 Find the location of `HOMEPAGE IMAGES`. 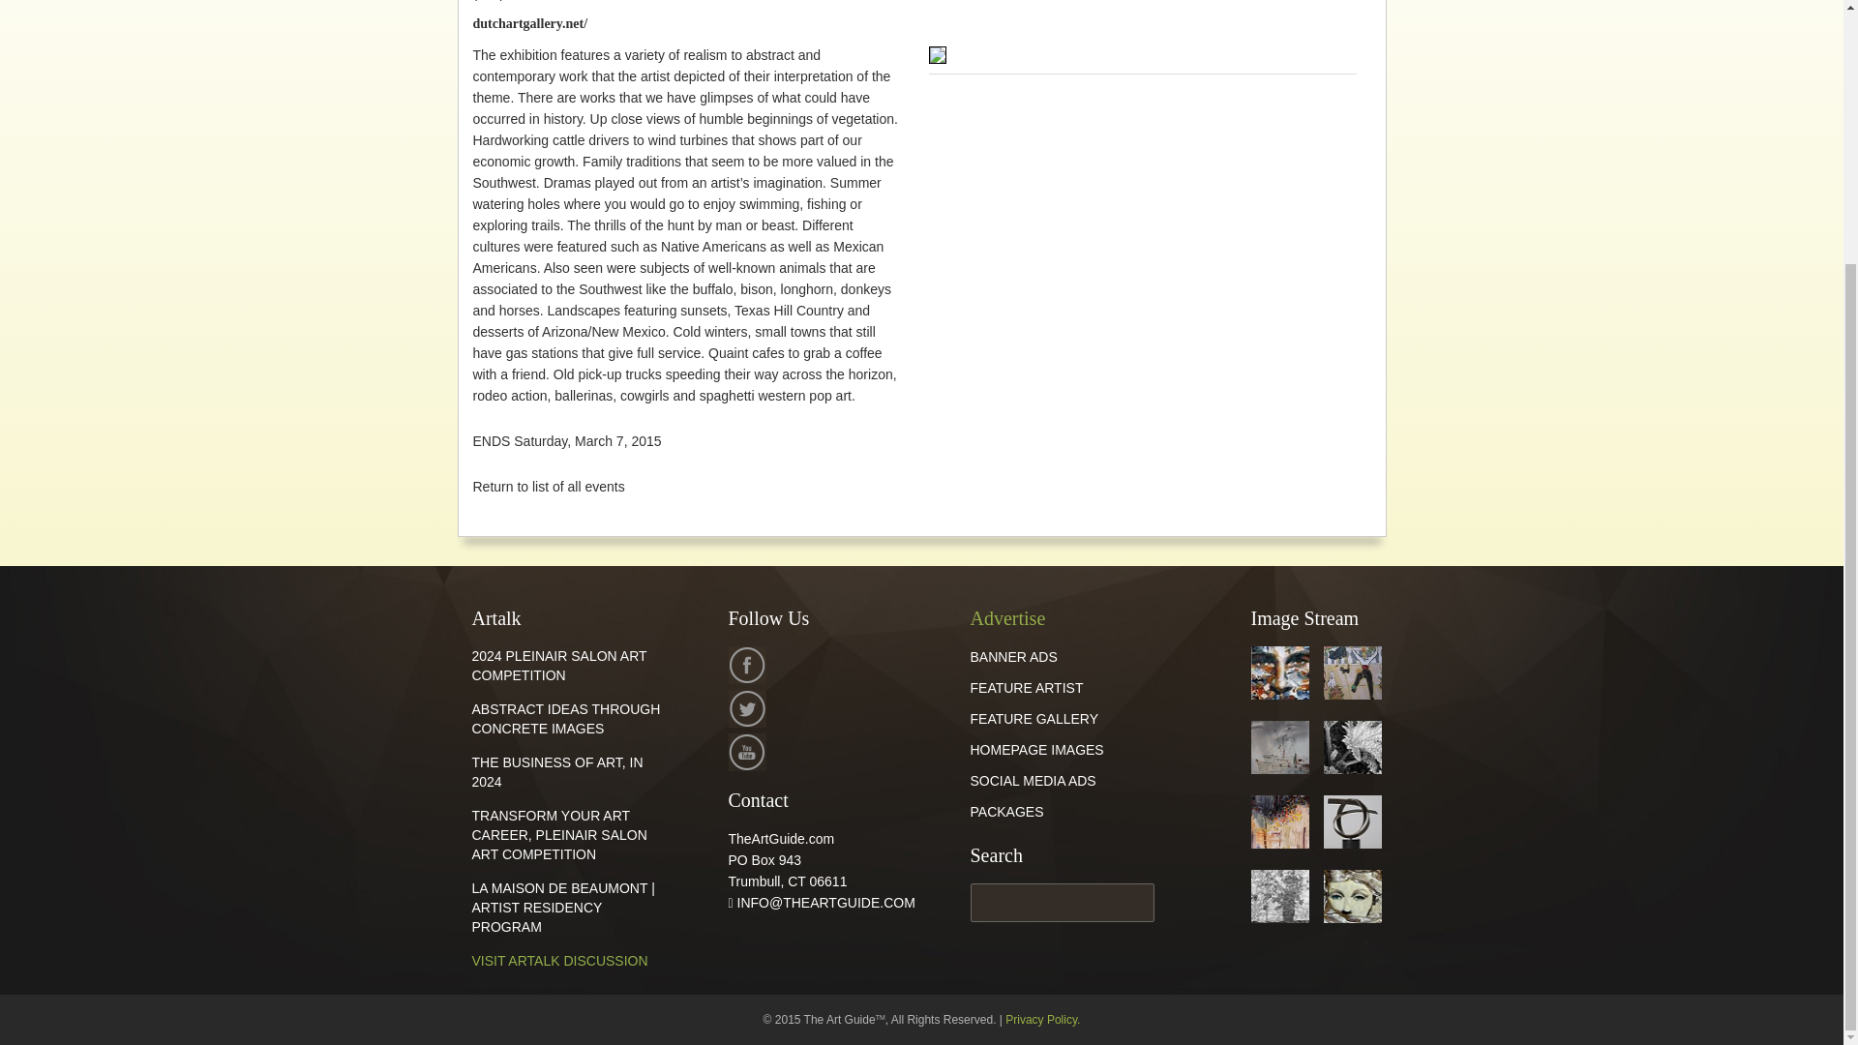

HOMEPAGE IMAGES is located at coordinates (1036, 749).